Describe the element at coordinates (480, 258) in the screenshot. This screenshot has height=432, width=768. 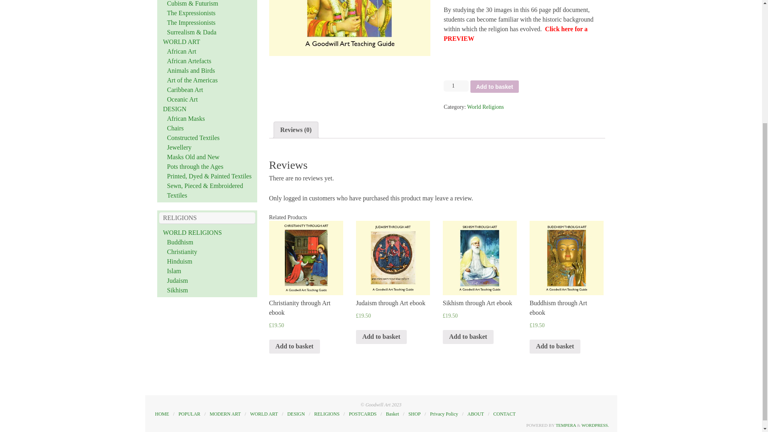
I see `Sikhism through Art ebook` at that location.